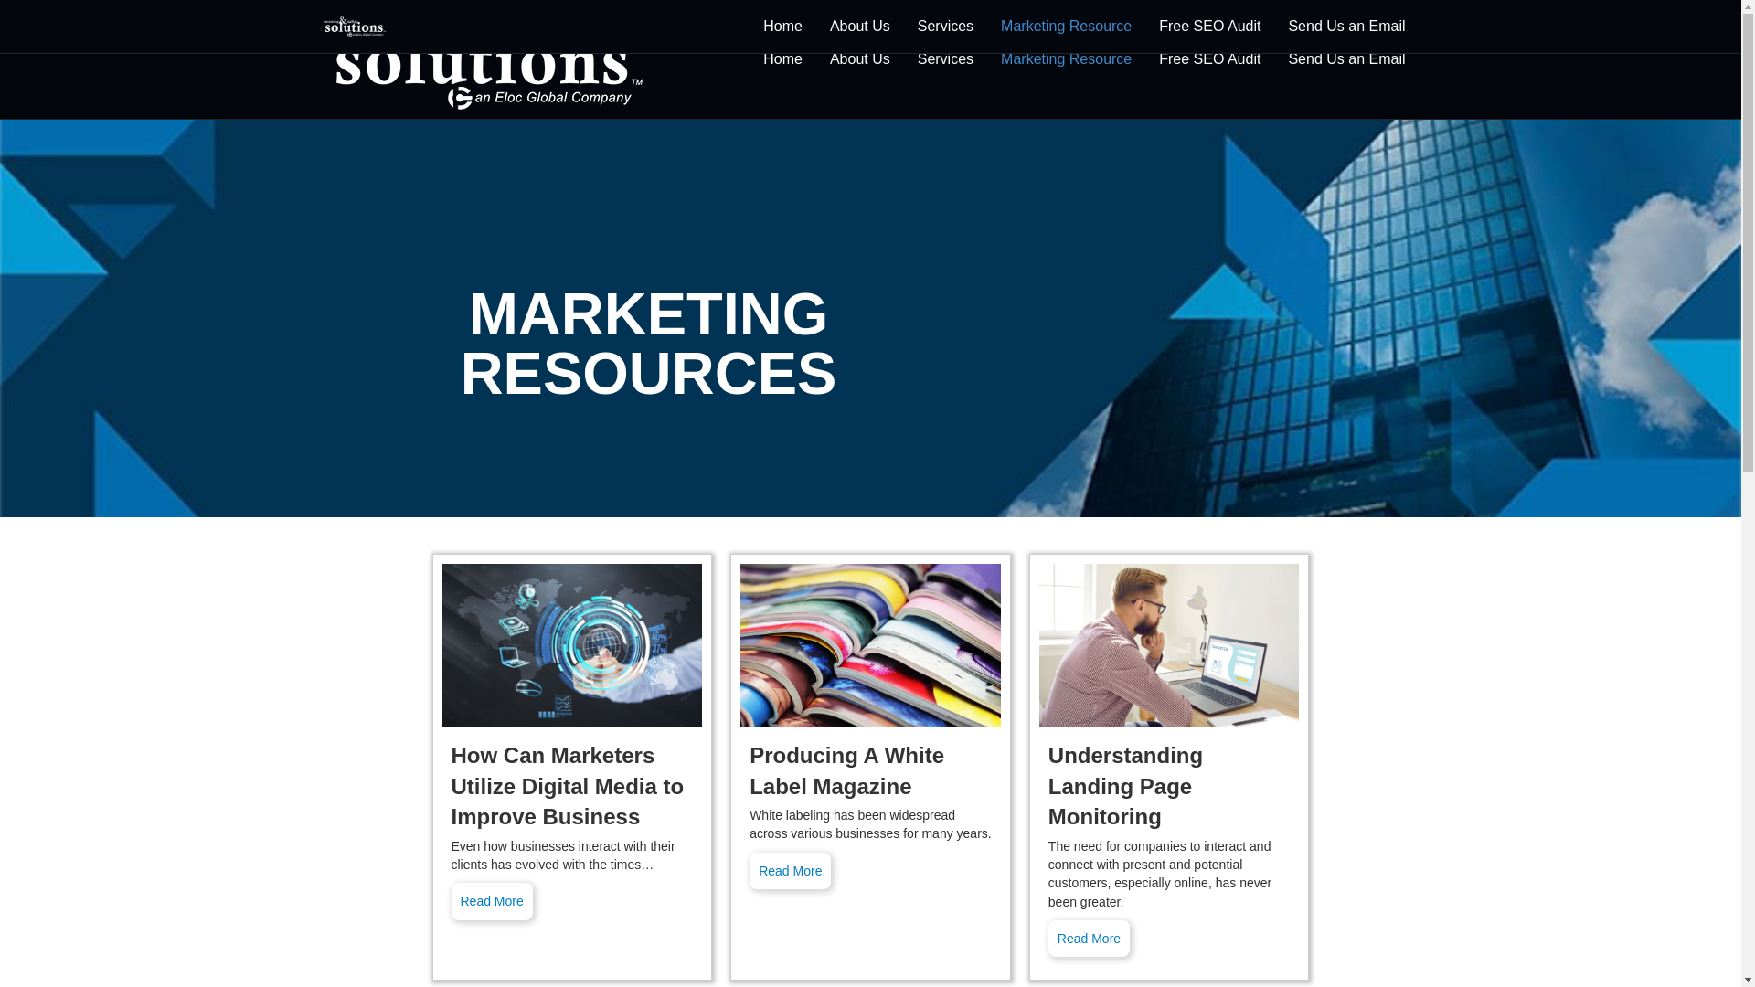 The image size is (1755, 987). I want to click on Digital Media, so click(572, 644).